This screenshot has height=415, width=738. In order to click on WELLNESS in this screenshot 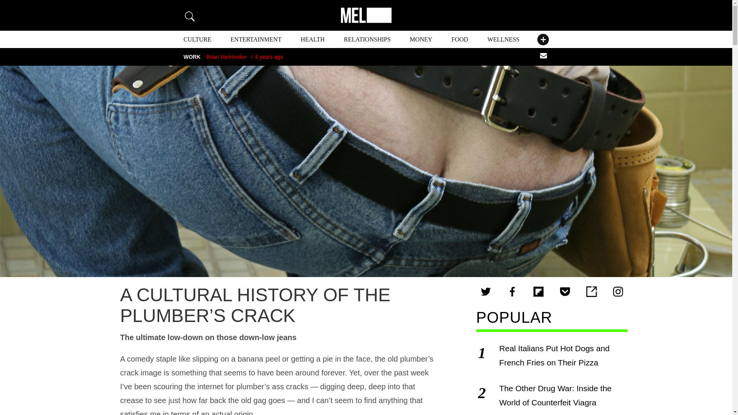, I will do `click(503, 39)`.